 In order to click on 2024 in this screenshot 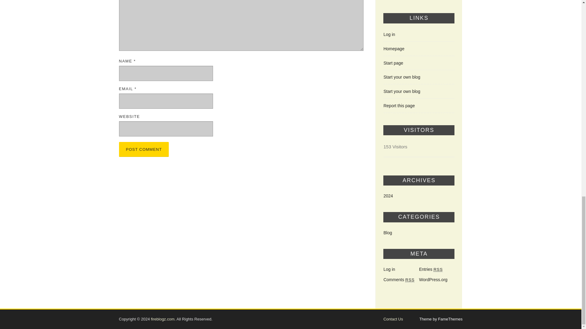, I will do `click(388, 196)`.